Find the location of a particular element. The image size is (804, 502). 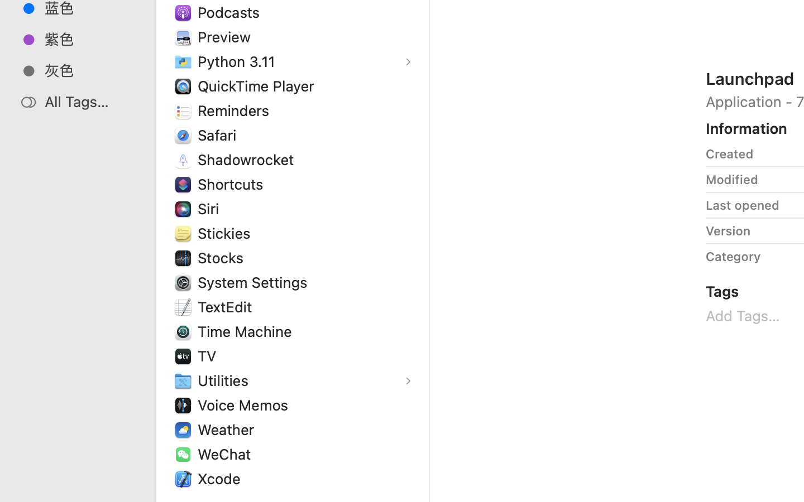

Tags is located at coordinates (722, 291).